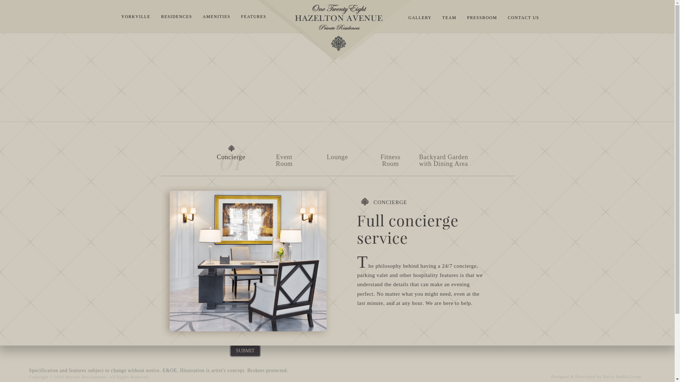  Describe the element at coordinates (113, 320) in the screenshot. I see `reception@mizrahidevelopments.ca` at that location.